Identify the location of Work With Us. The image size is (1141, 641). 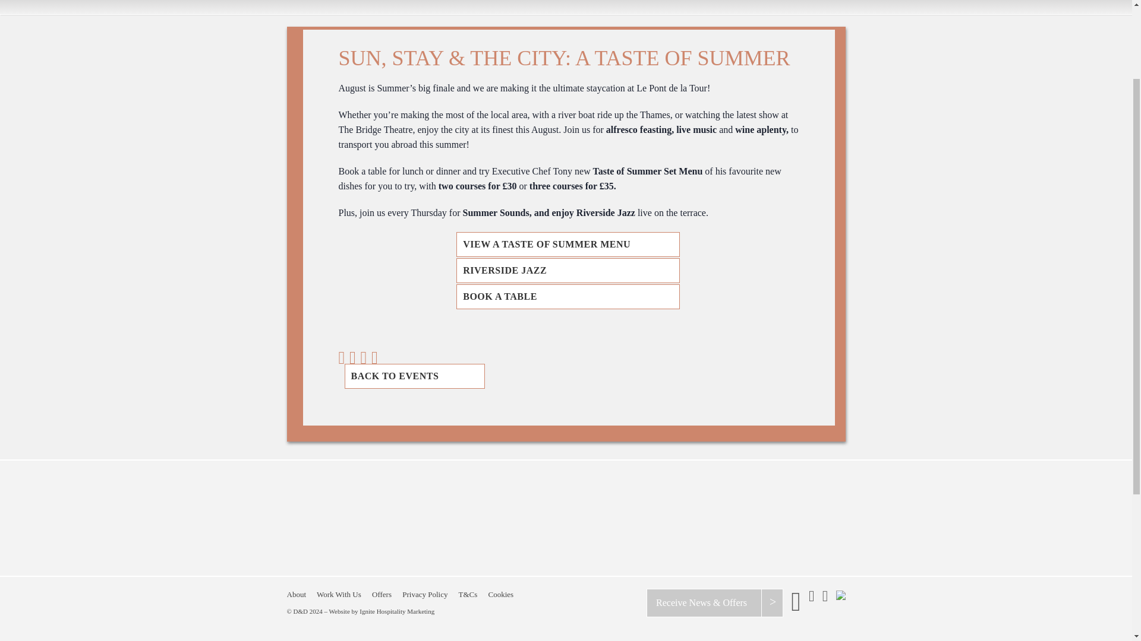
(339, 594).